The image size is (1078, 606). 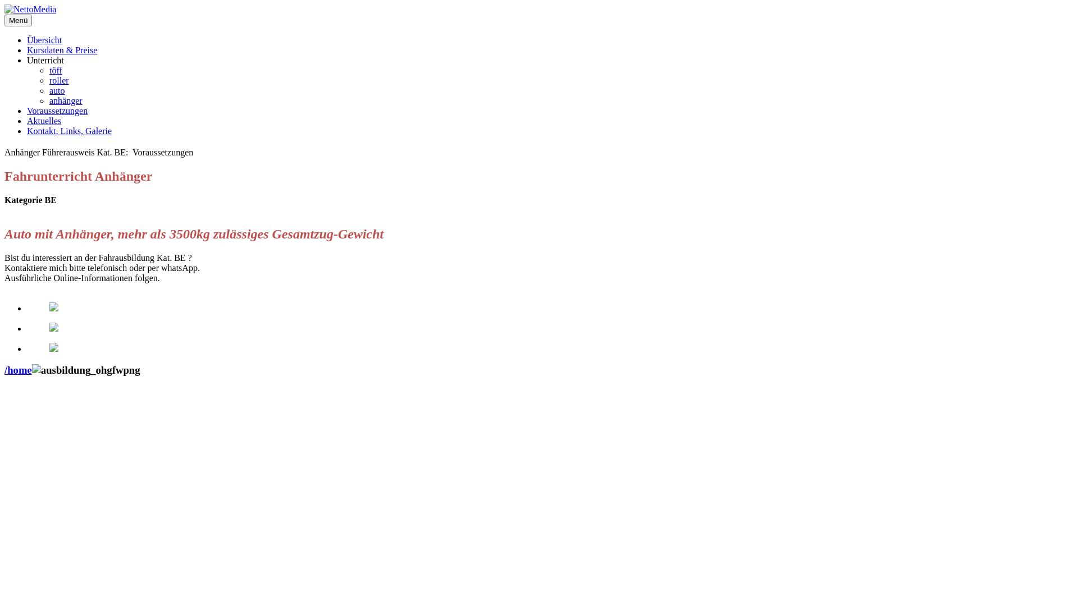 I want to click on auto, so click(x=57, y=91).